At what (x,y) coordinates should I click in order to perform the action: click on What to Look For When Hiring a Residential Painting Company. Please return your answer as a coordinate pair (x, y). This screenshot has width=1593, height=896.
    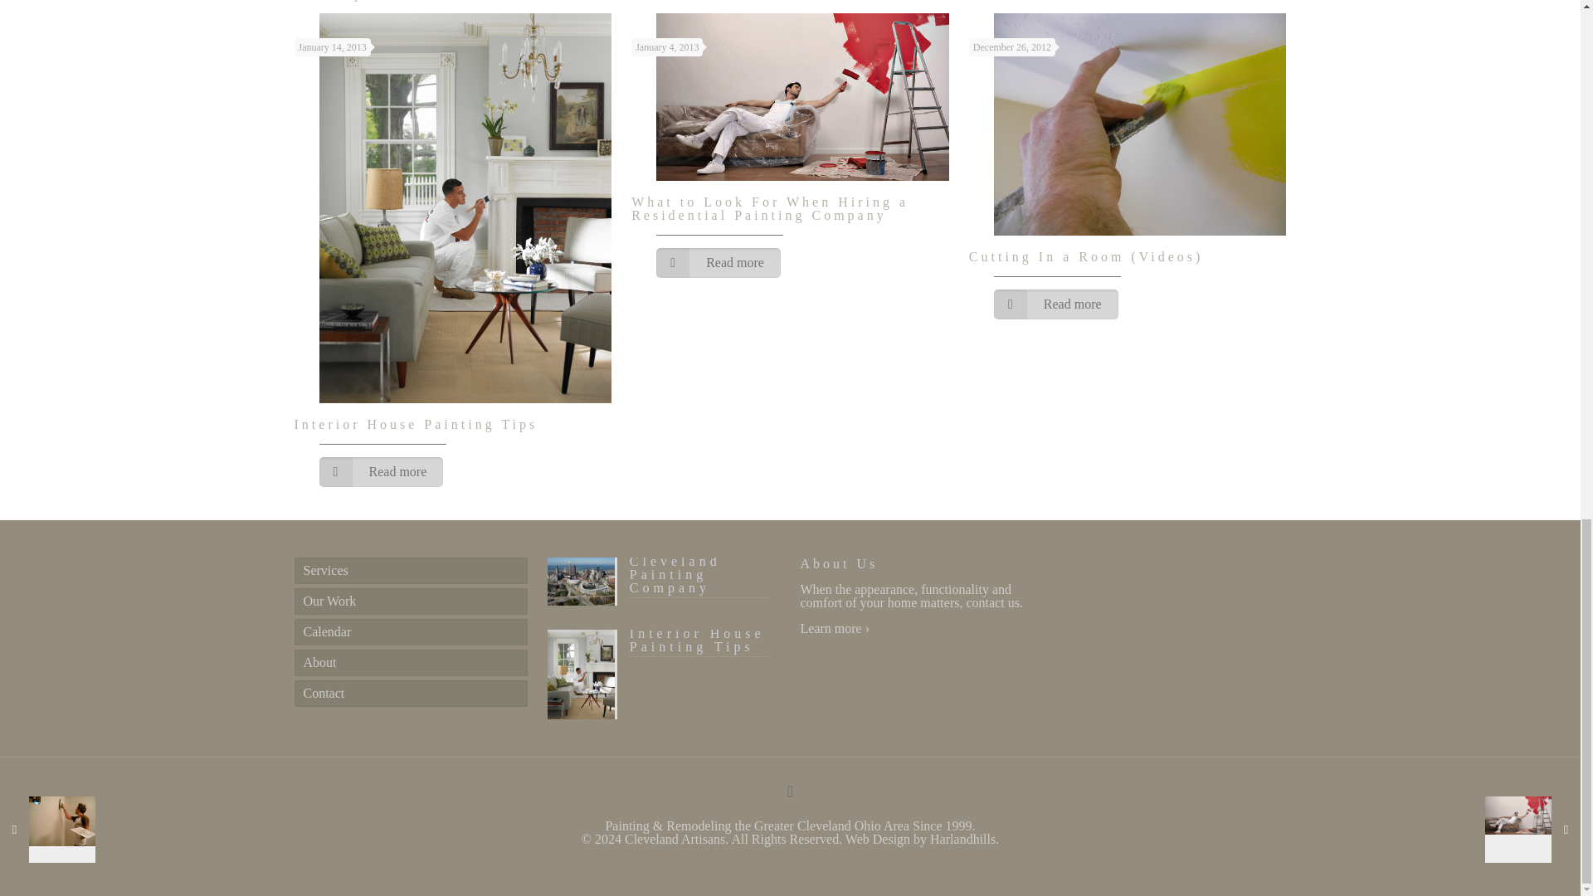
    Looking at the image, I should click on (769, 208).